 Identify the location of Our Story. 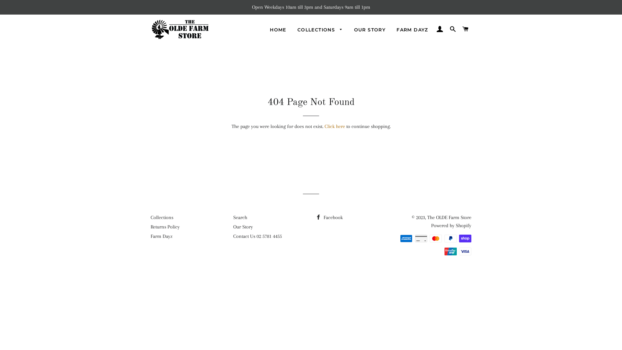
(243, 227).